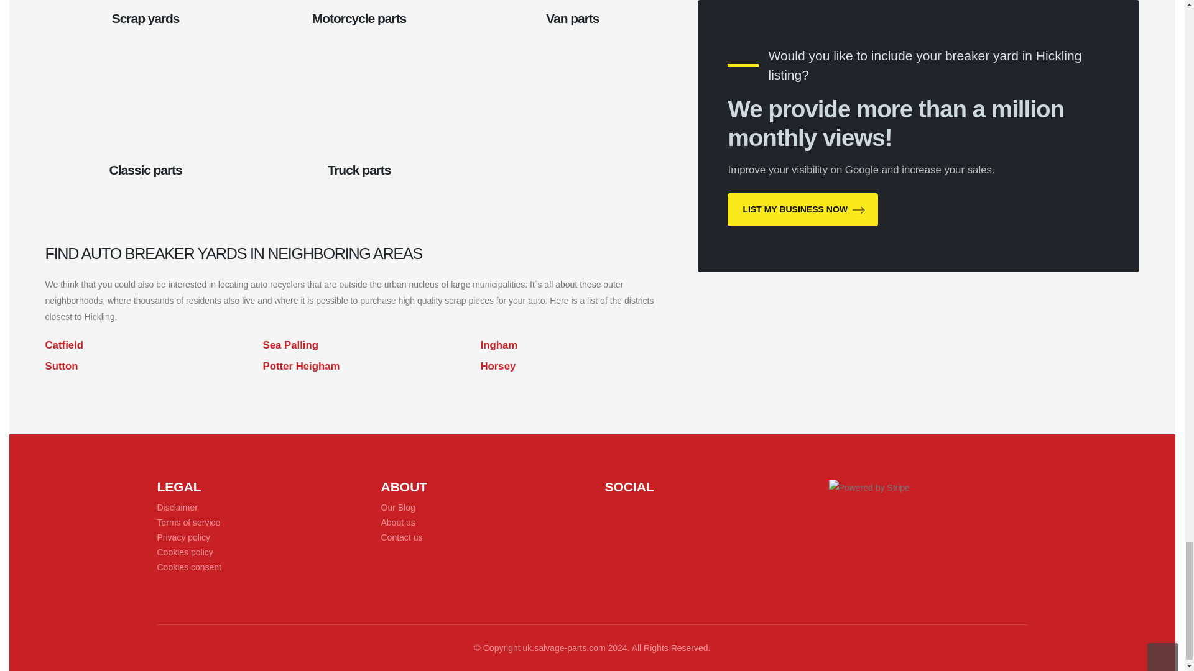  Describe the element at coordinates (613, 508) in the screenshot. I see `Facebook` at that location.